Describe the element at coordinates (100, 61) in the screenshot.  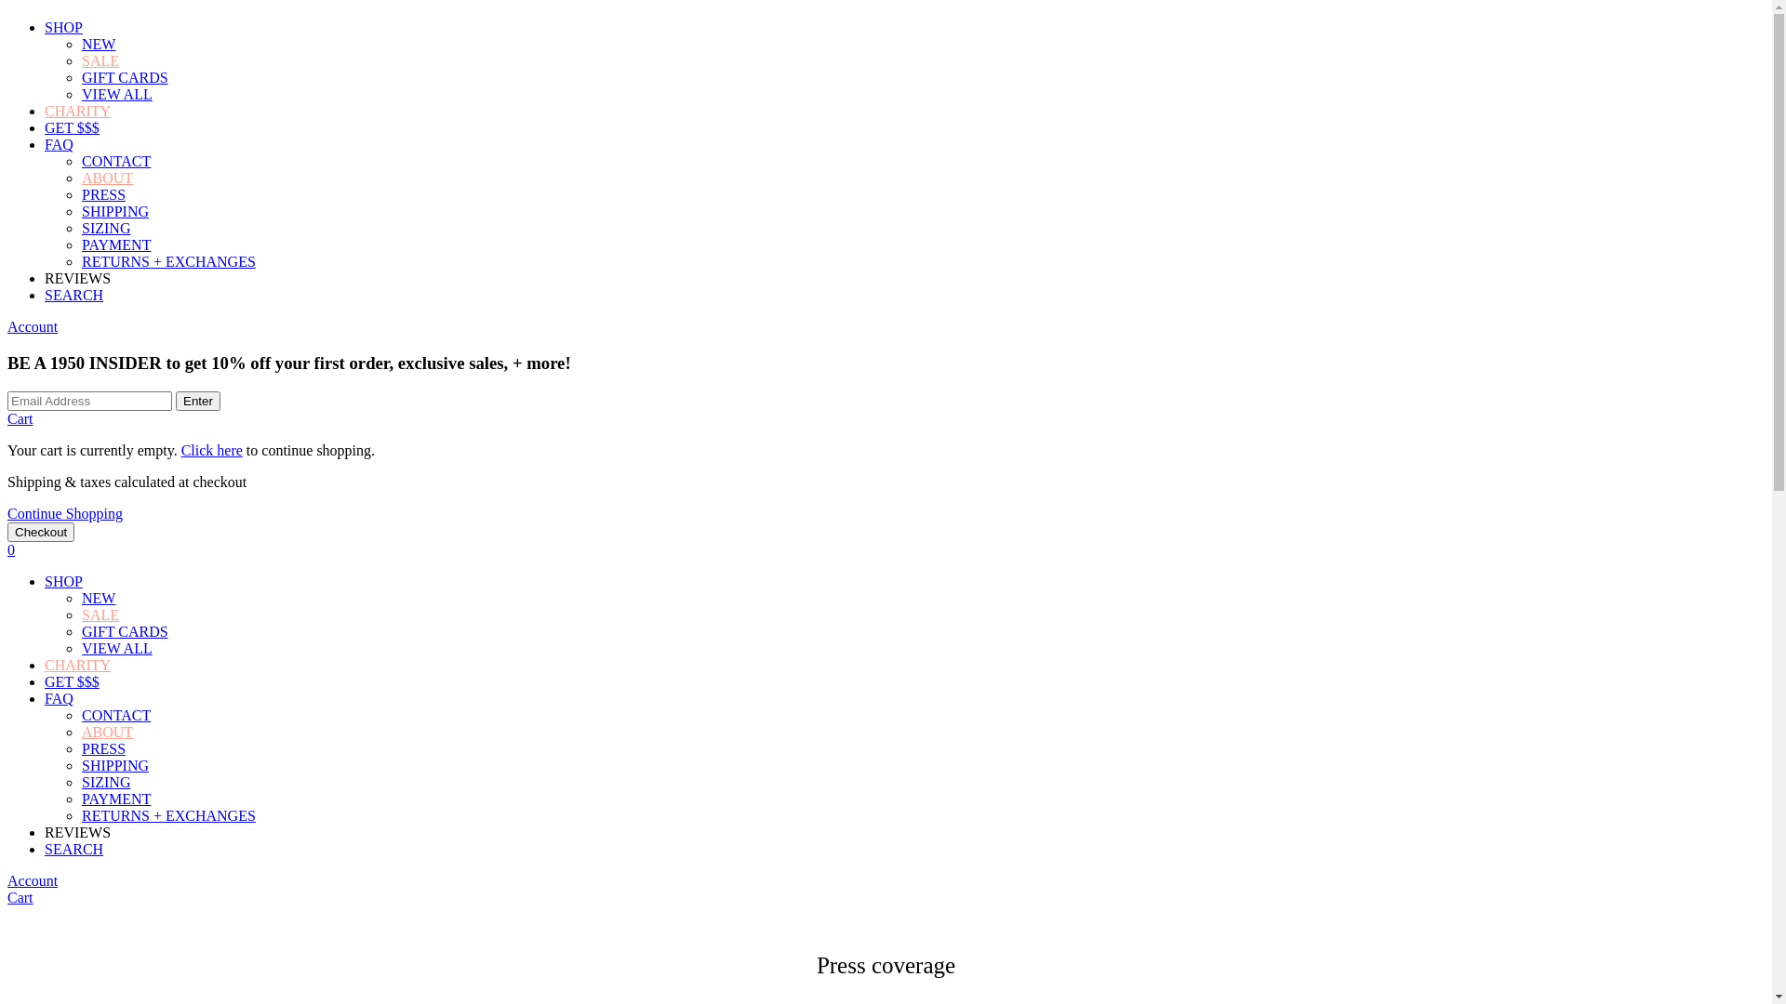
I see `SALE` at that location.